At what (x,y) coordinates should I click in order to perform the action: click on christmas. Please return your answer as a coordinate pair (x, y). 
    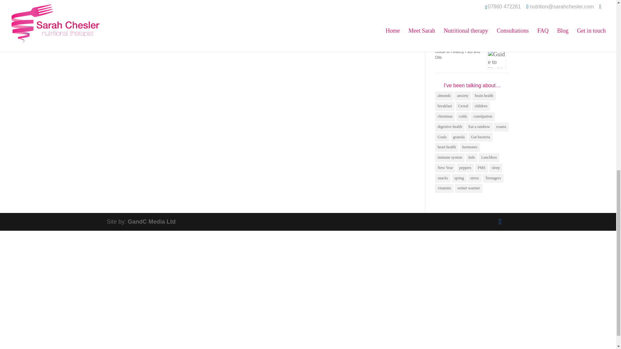
    Looking at the image, I should click on (445, 116).